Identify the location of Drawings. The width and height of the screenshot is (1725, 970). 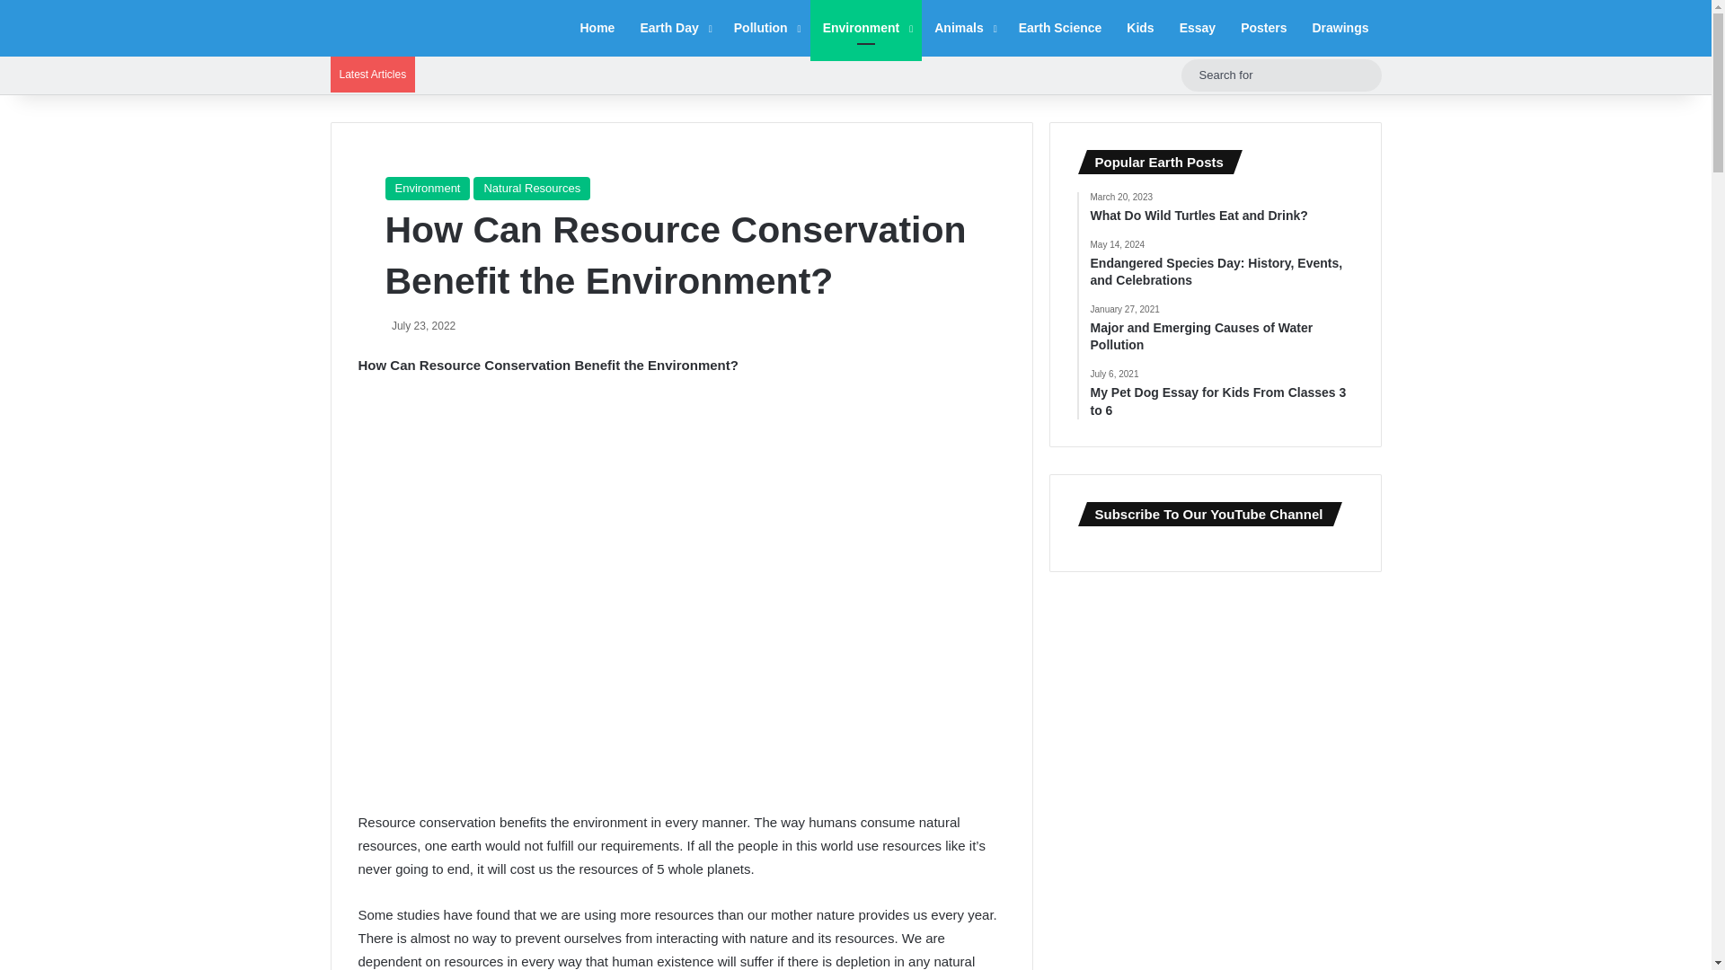
(1340, 28).